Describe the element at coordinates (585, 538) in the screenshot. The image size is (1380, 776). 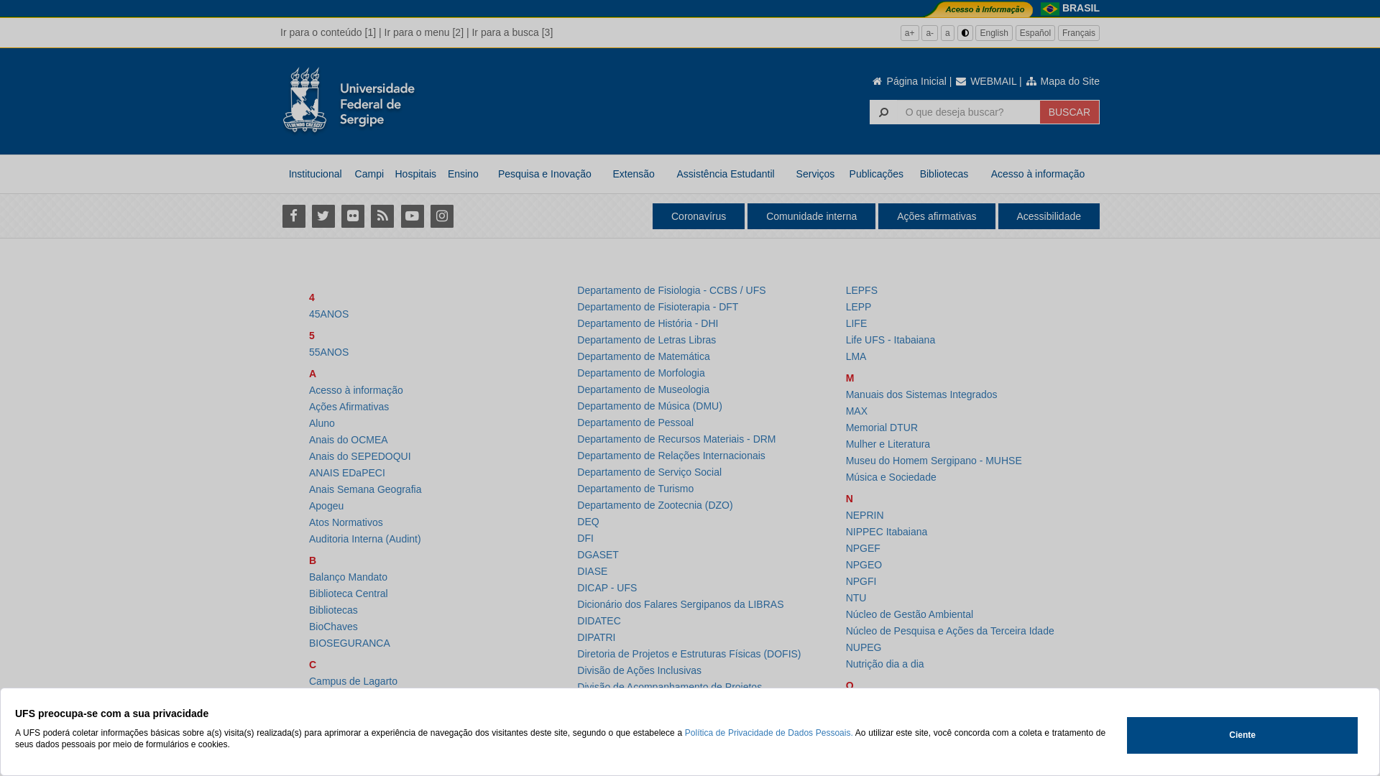
I see `DFI` at that location.